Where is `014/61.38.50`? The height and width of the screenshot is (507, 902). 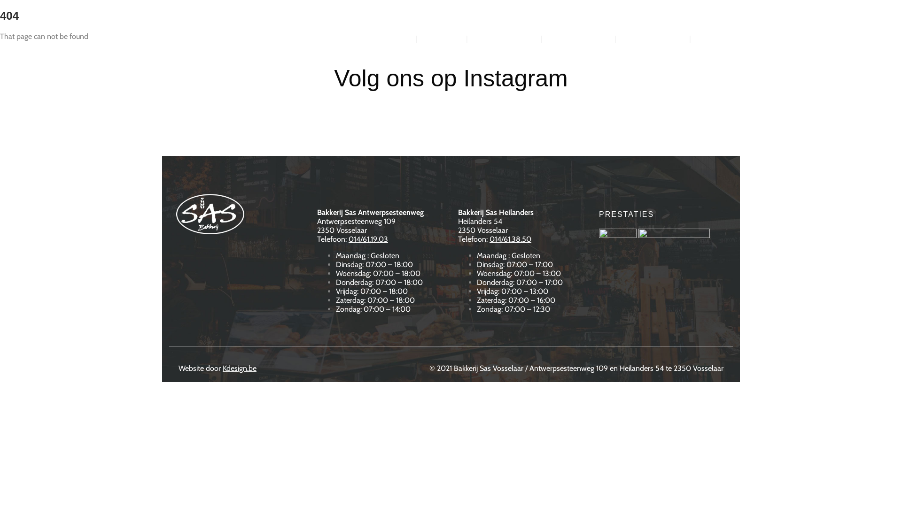
014/61.38.50 is located at coordinates (510, 239).